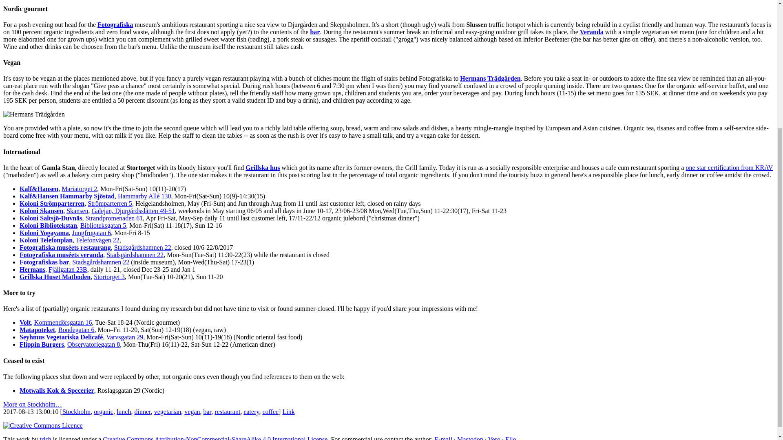  What do you see at coordinates (79, 188) in the screenshot?
I see `Mariatorget 2` at bounding box center [79, 188].